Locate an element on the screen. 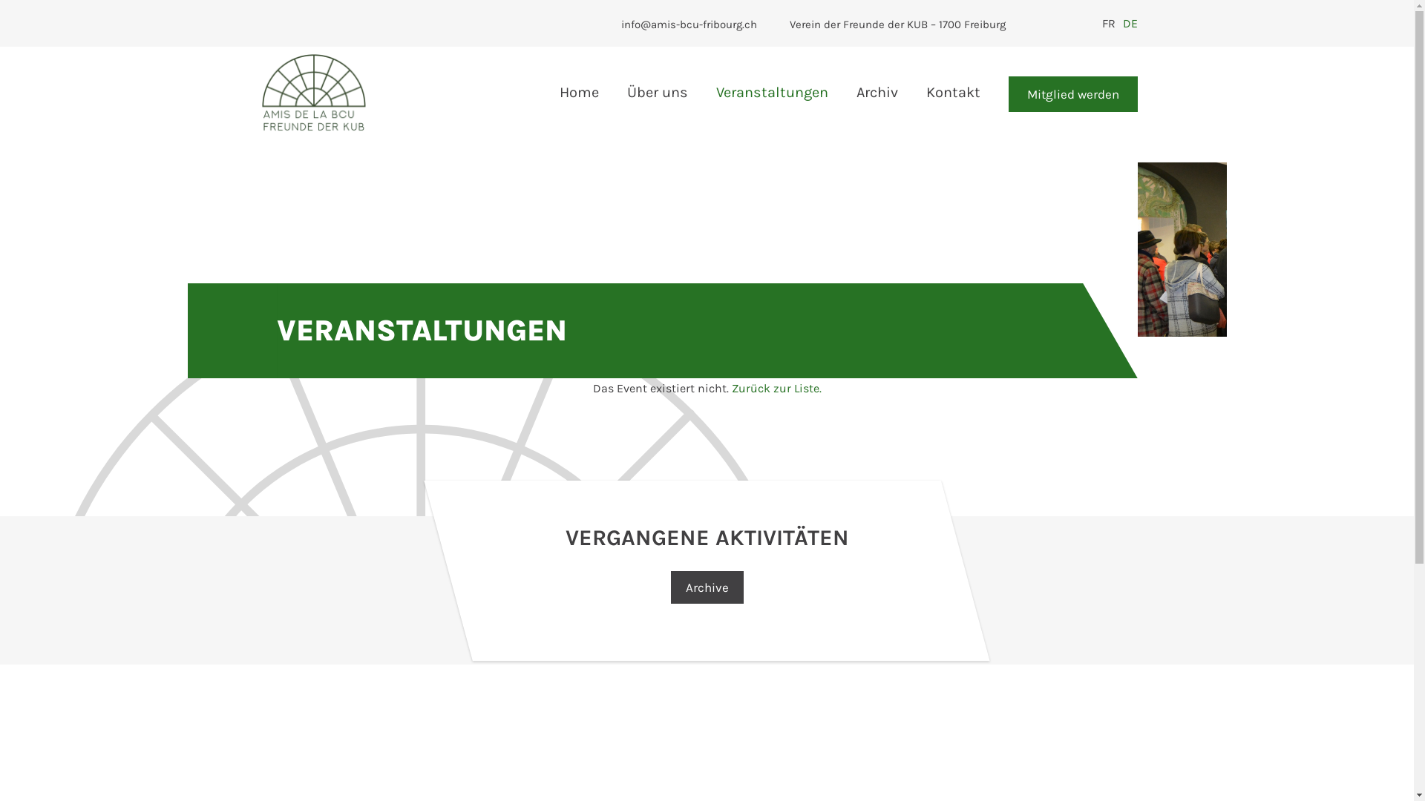 This screenshot has height=801, width=1425. Home is located at coordinates (579, 92).